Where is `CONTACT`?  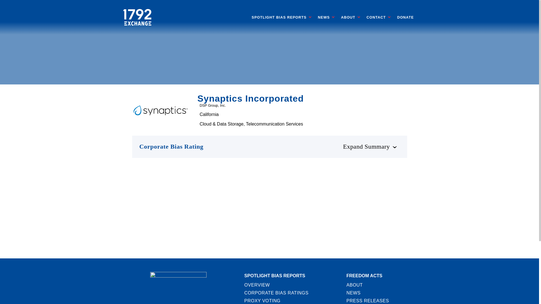 CONTACT is located at coordinates (376, 17).